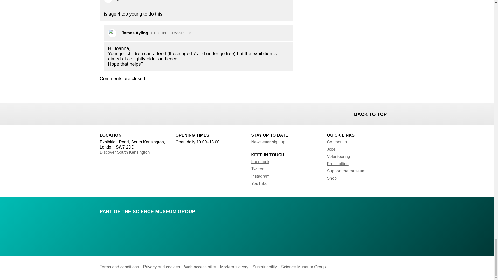 The height and width of the screenshot is (280, 498). Describe the element at coordinates (132, 113) in the screenshot. I see `Share by email` at that location.